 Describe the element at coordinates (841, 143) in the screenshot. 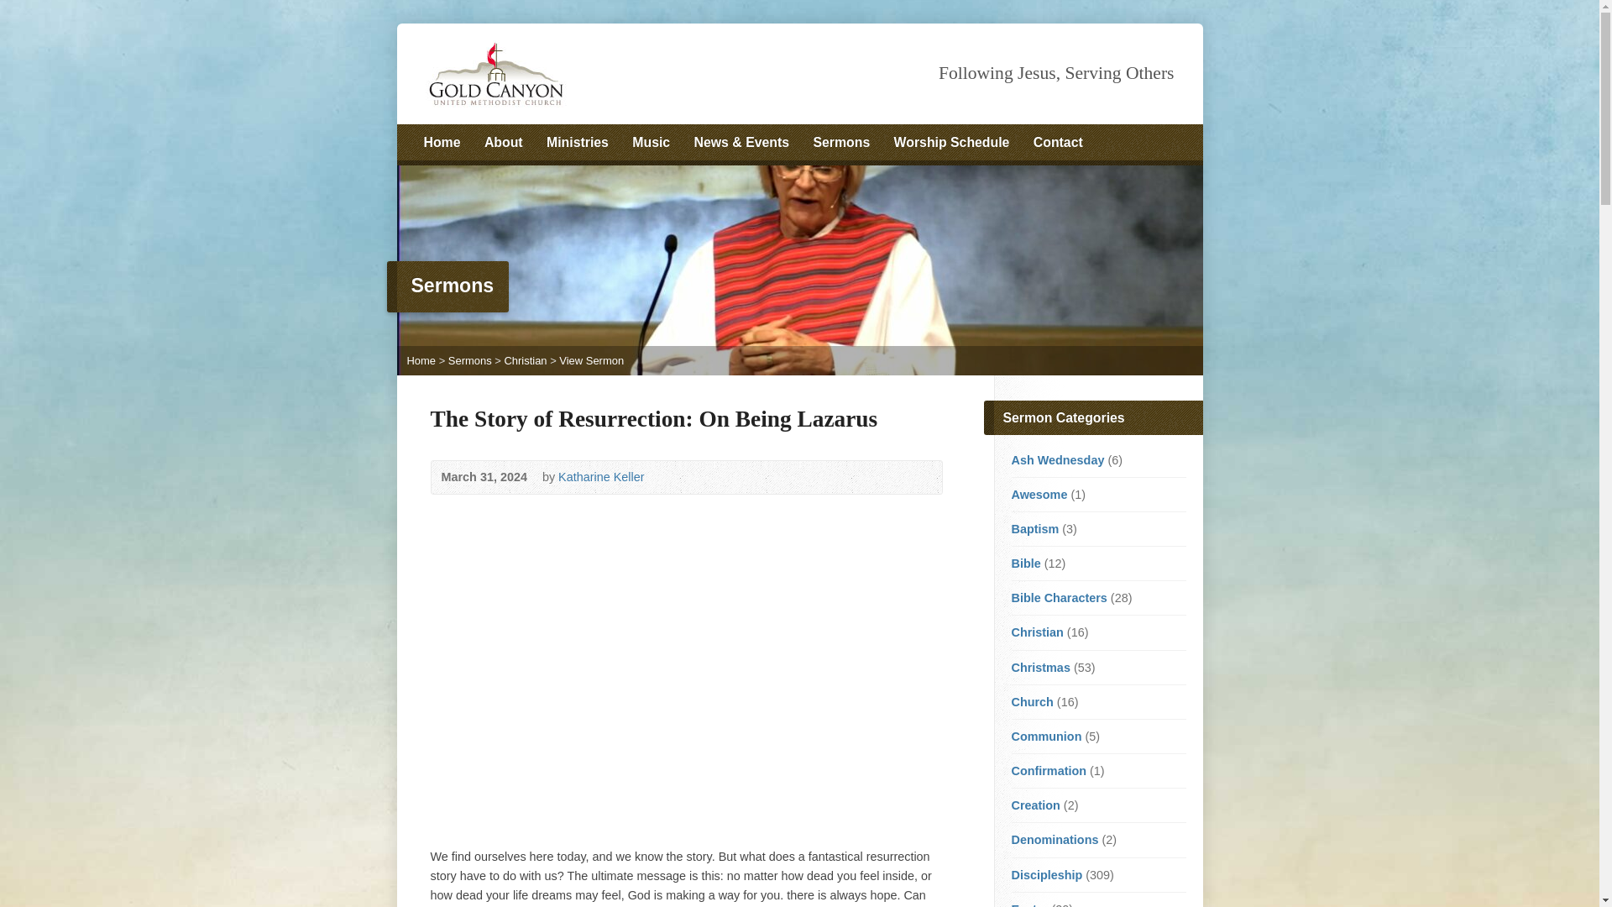

I see `Sermons` at that location.